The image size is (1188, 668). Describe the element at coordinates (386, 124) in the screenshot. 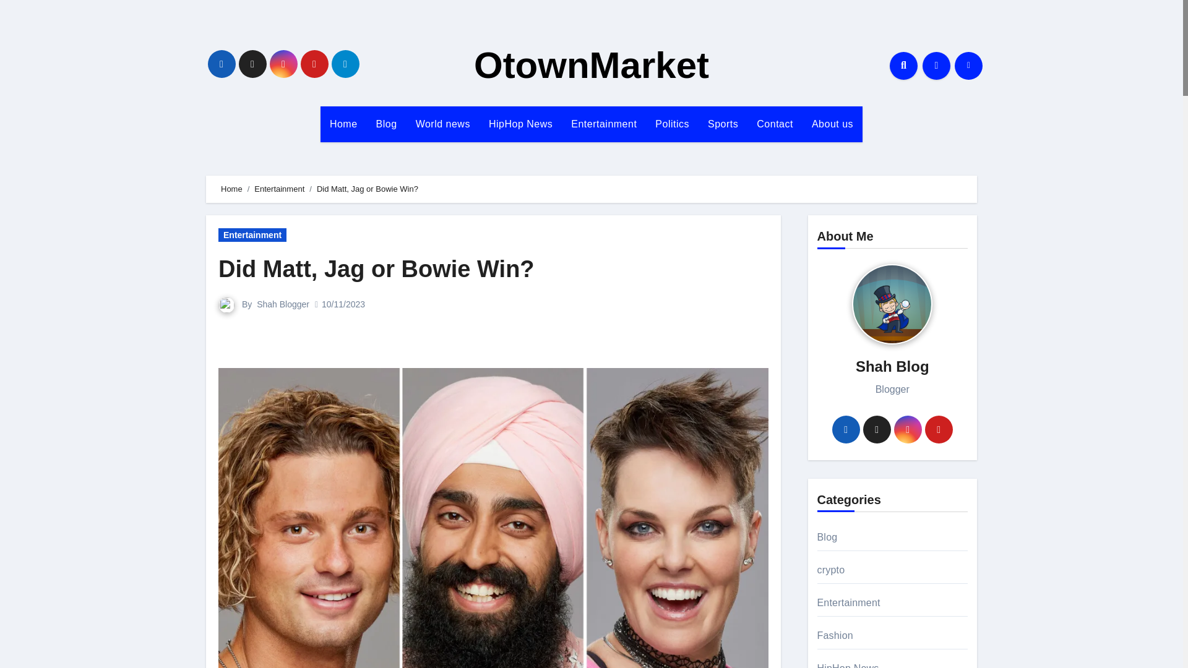

I see `Blog` at that location.